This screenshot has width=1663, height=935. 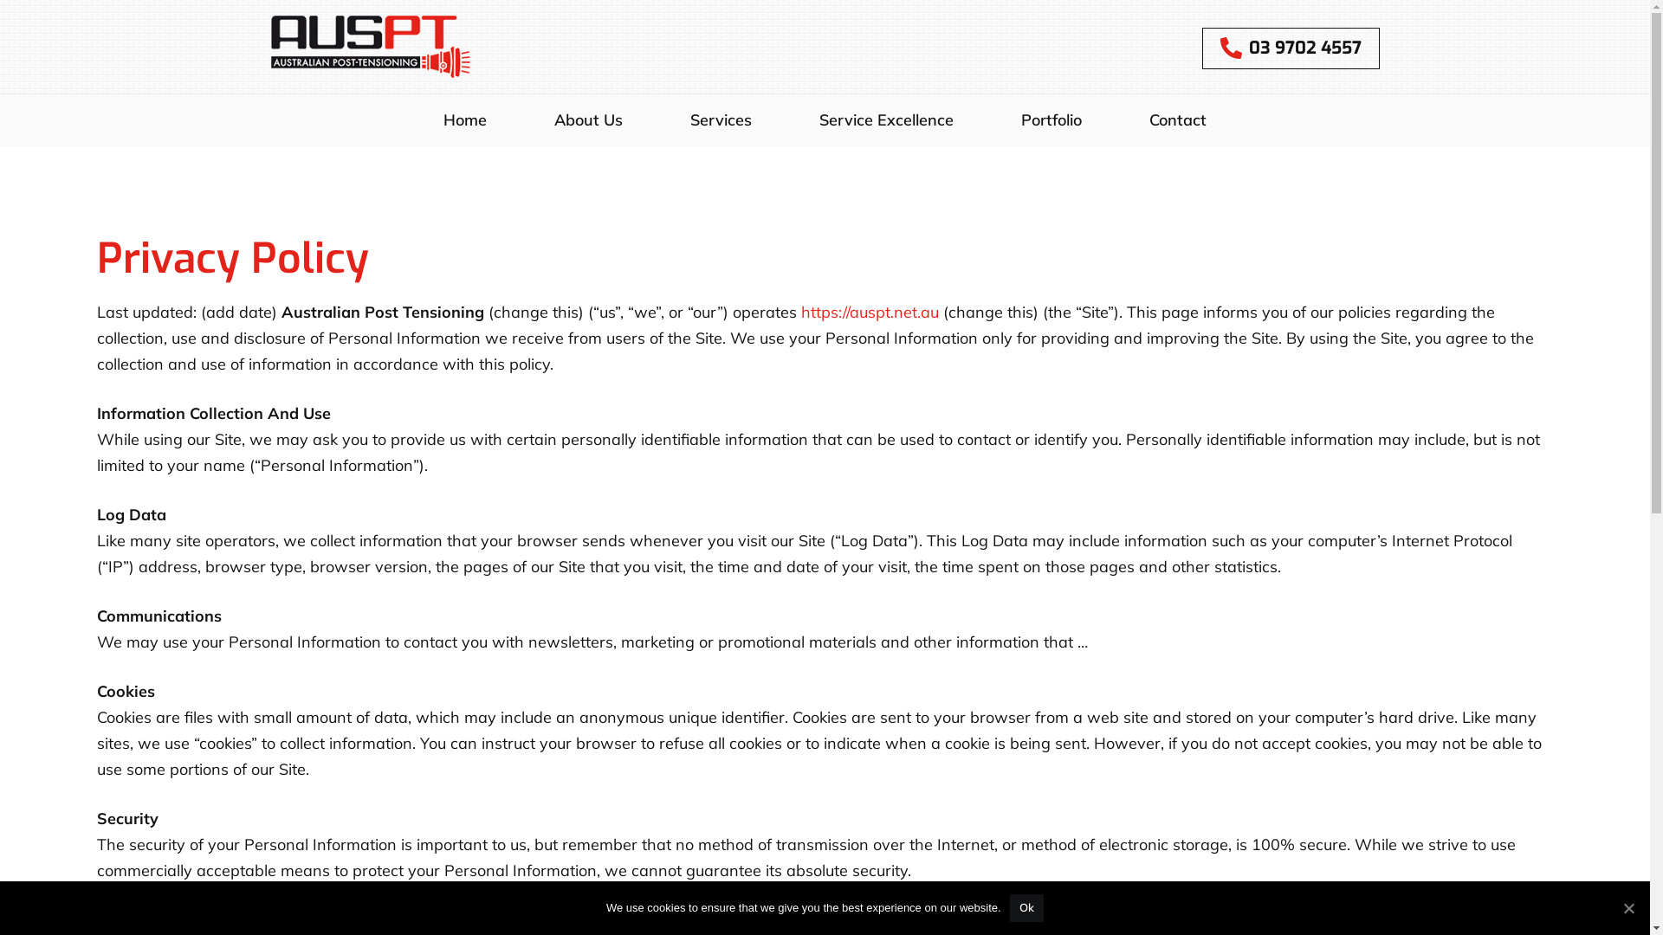 What do you see at coordinates (1178, 120) in the screenshot?
I see `Contact` at bounding box center [1178, 120].